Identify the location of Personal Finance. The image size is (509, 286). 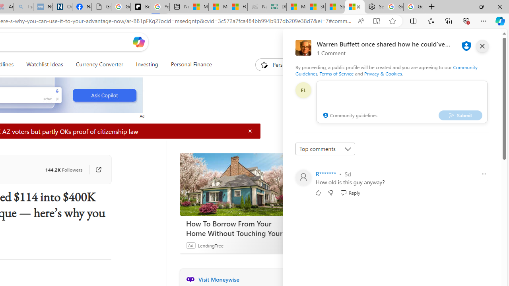
(188, 64).